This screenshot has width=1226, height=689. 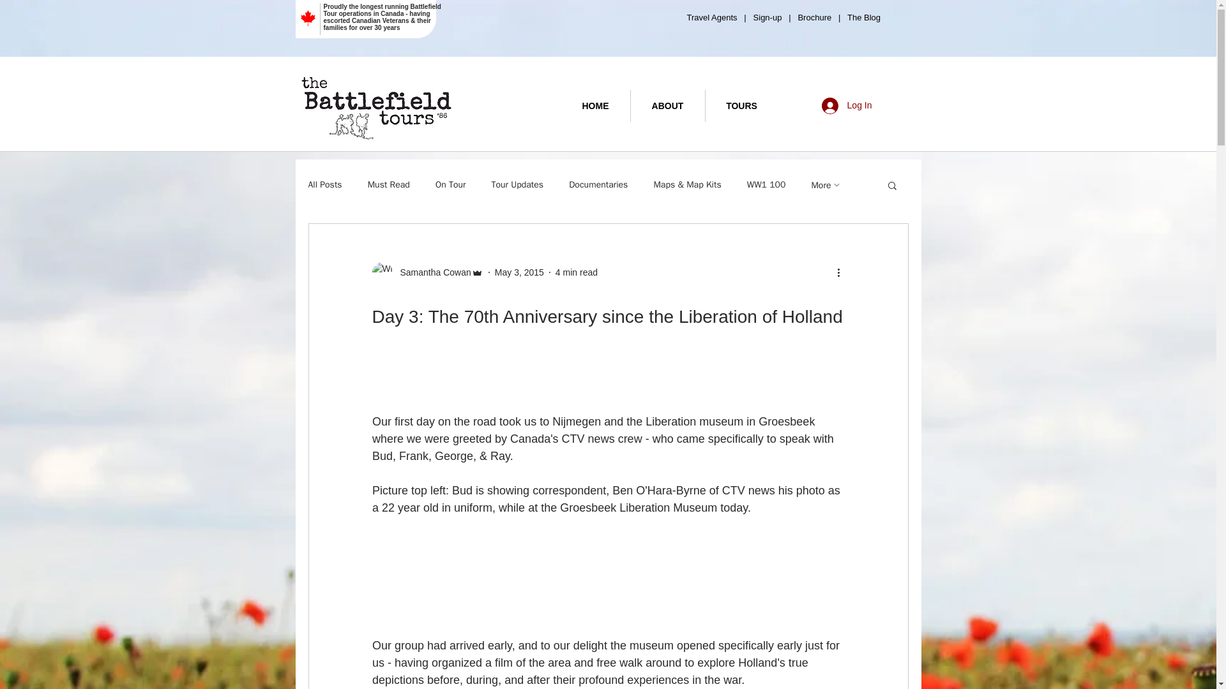 What do you see at coordinates (520, 272) in the screenshot?
I see `May 3, 2015` at bounding box center [520, 272].